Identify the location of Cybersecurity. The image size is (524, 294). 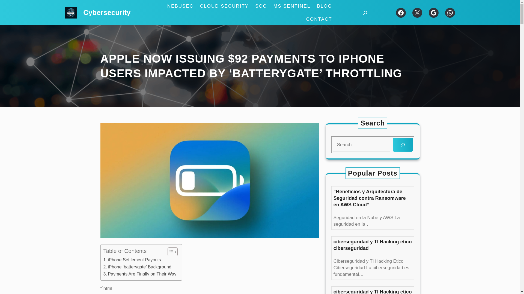
(107, 13).